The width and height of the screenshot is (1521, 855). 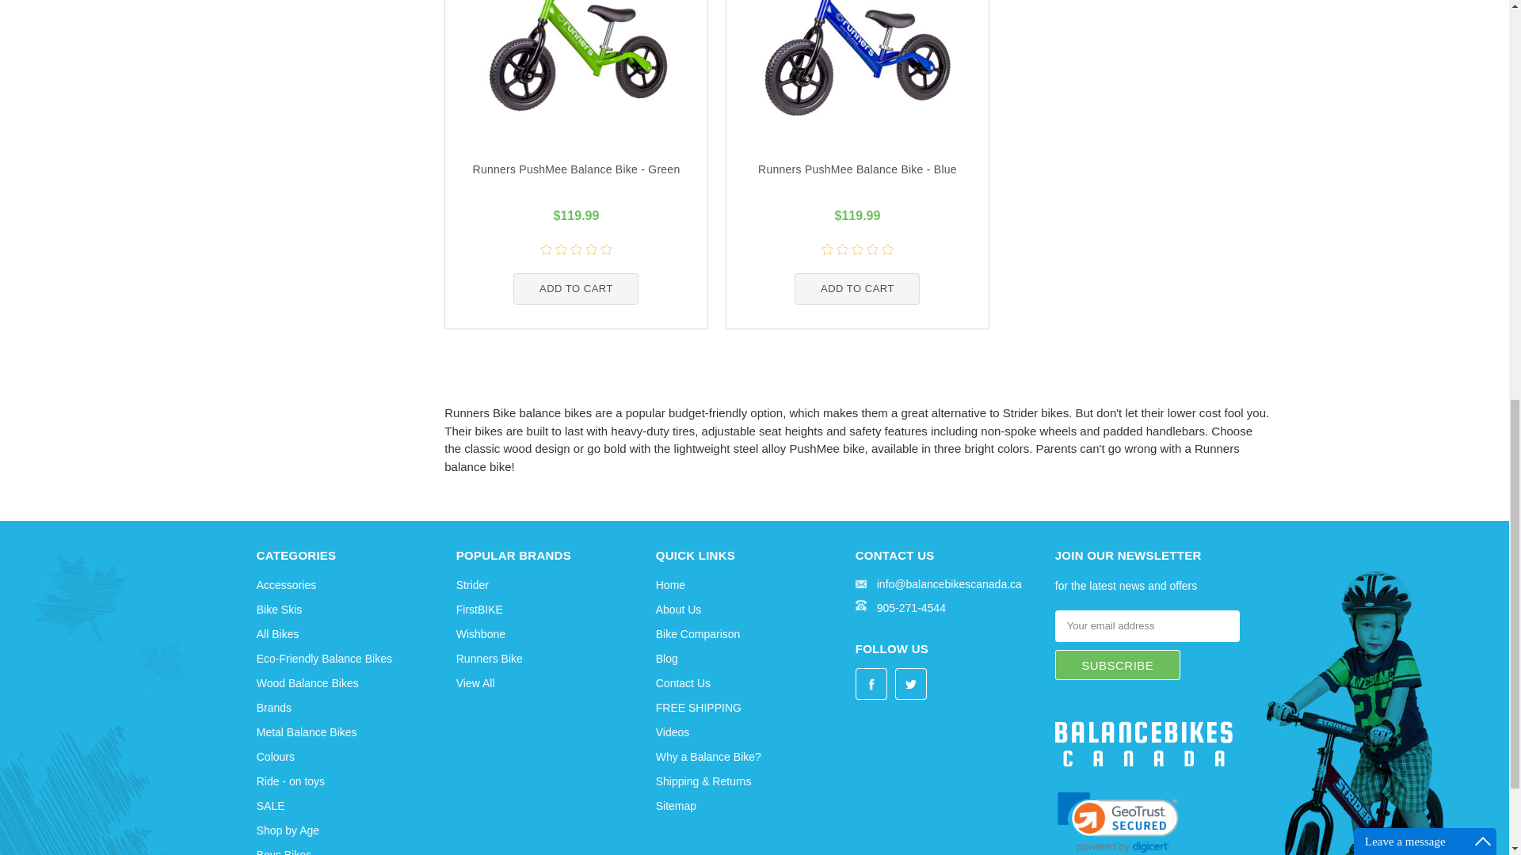 What do you see at coordinates (577, 57) in the screenshot?
I see `Runners PushMee Balance Bike Green` at bounding box center [577, 57].